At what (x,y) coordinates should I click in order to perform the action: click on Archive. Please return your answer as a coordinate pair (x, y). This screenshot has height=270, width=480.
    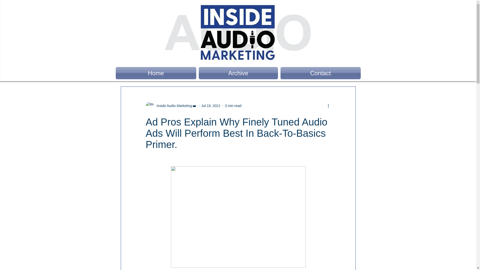
    Looking at the image, I should click on (238, 73).